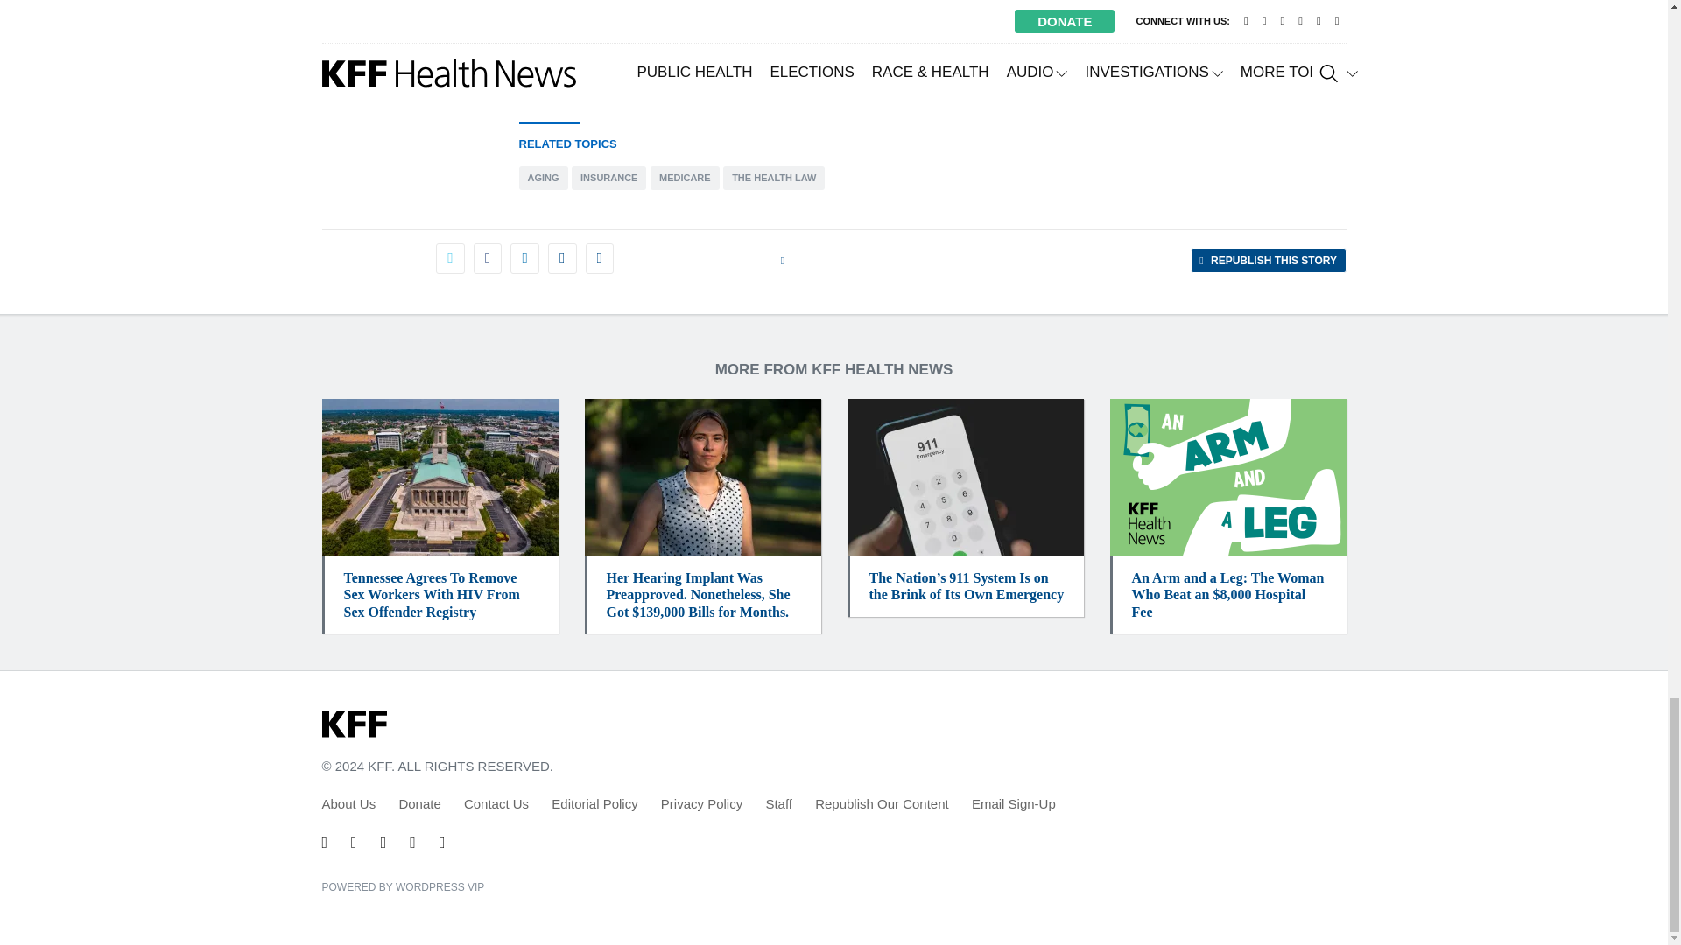 This screenshot has height=945, width=1681. What do you see at coordinates (562, 258) in the screenshot?
I see `Click to email a link to a friend` at bounding box center [562, 258].